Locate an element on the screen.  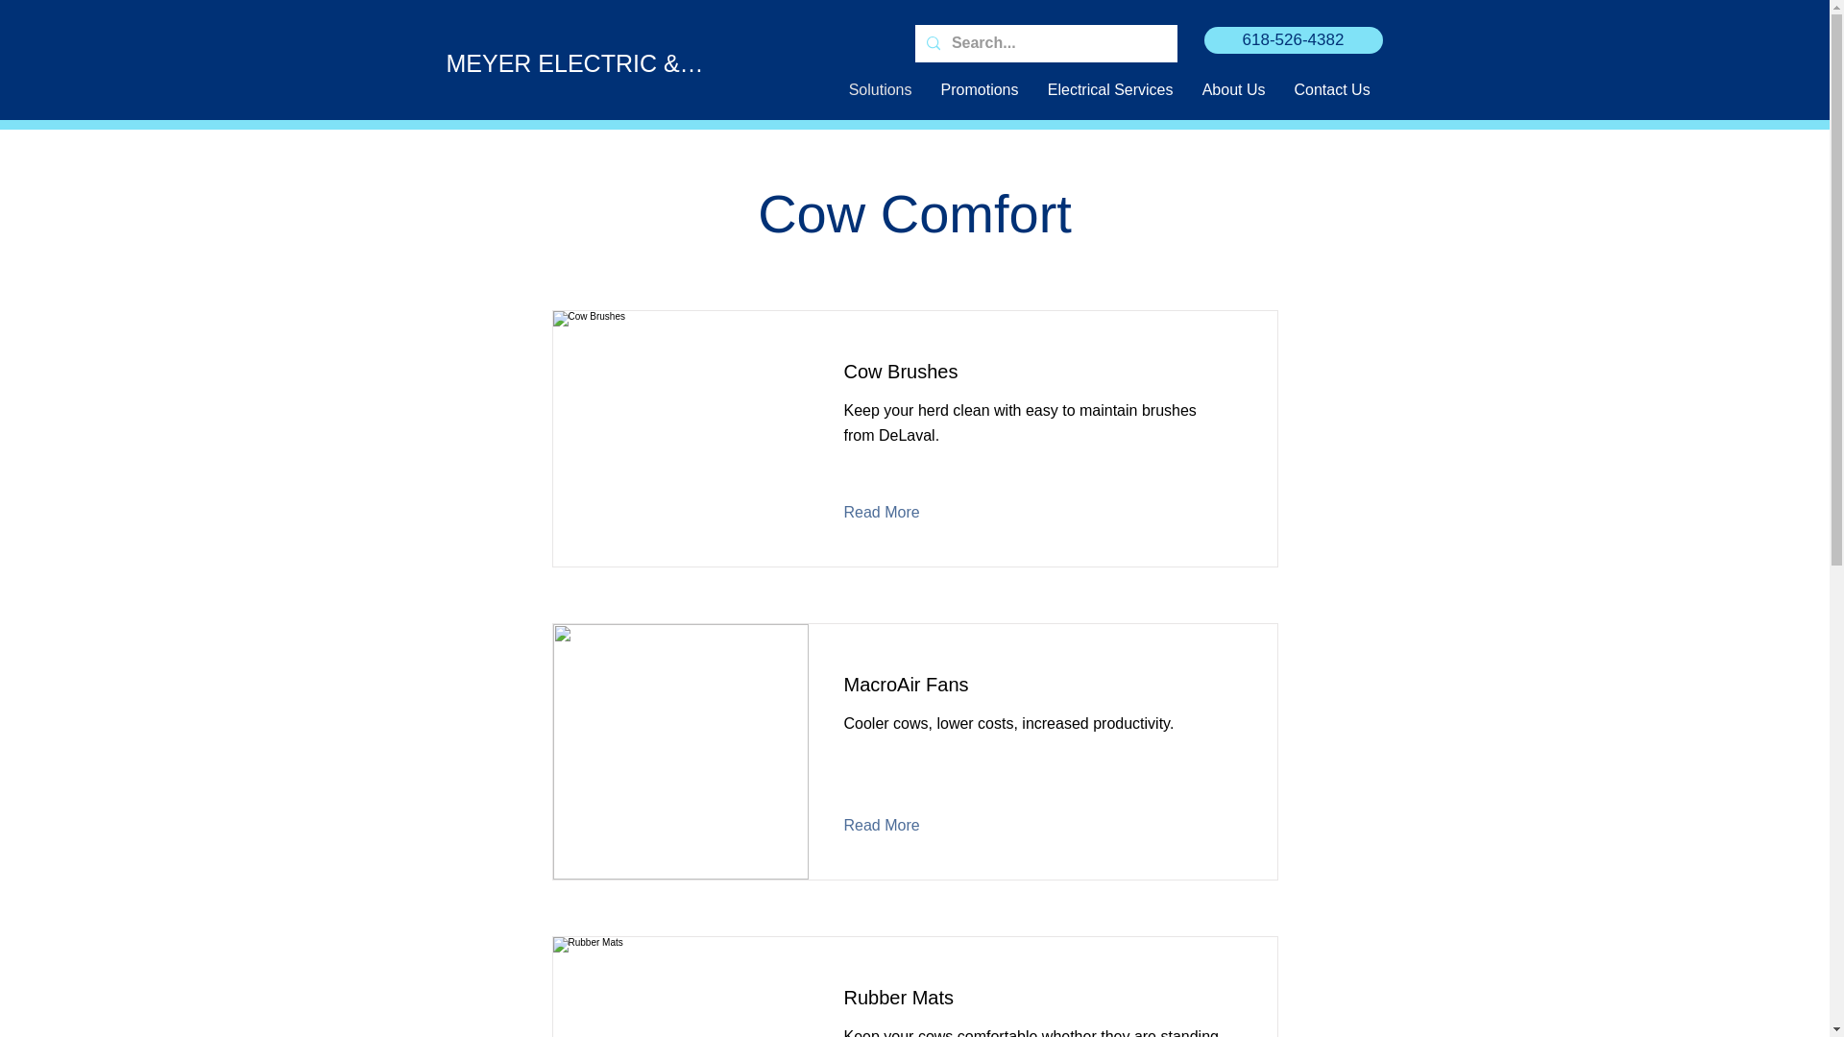
Electrical Services is located at coordinates (1110, 90).